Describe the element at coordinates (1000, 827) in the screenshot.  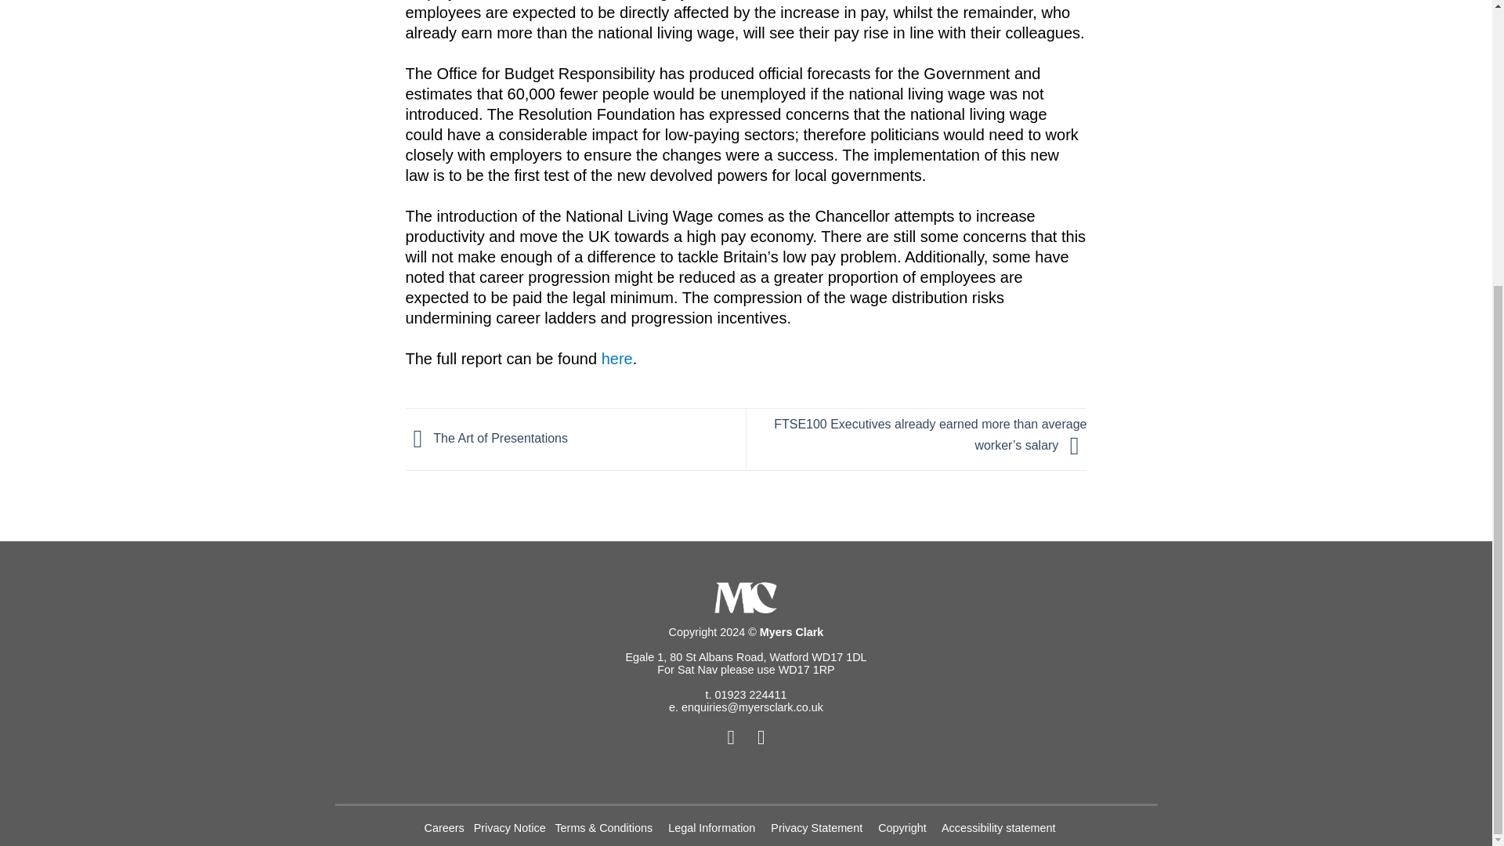
I see `Accessibility statement` at that location.